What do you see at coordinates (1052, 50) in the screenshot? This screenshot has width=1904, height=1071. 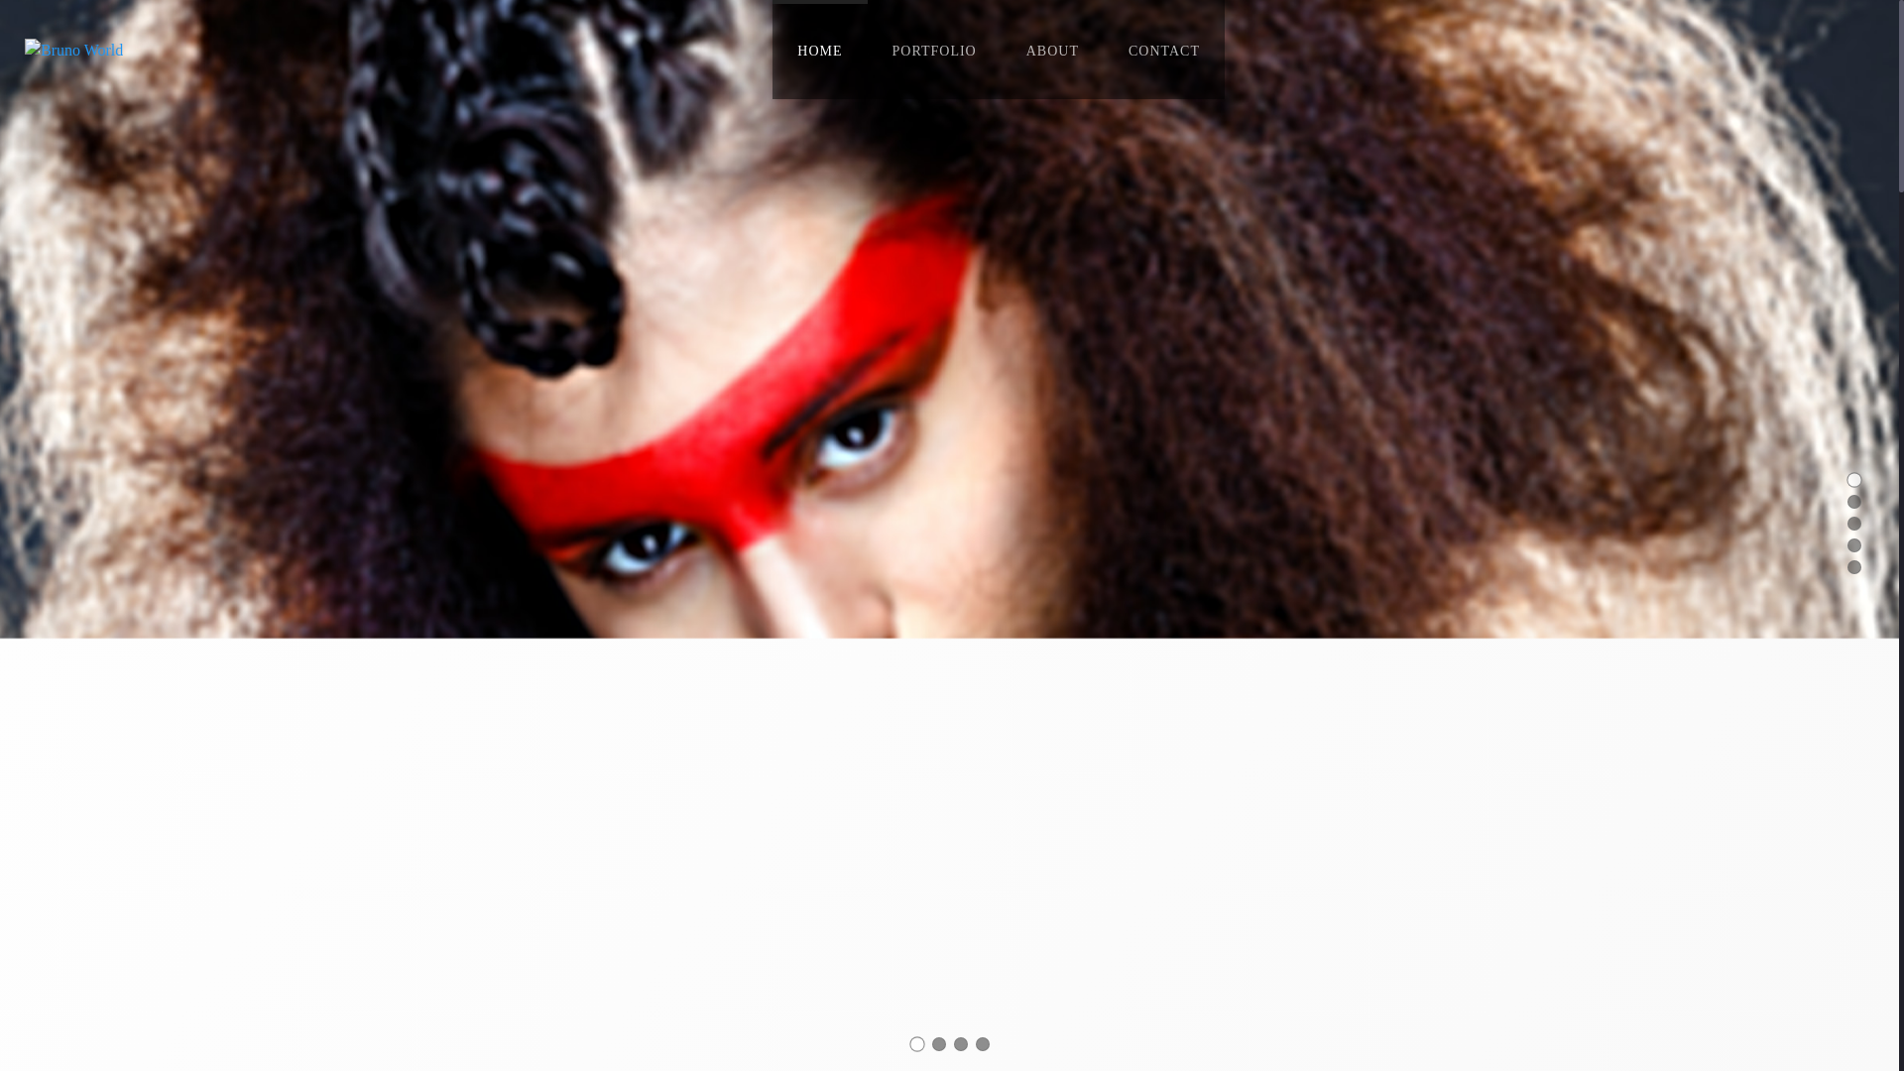 I see `ABOUT` at bounding box center [1052, 50].